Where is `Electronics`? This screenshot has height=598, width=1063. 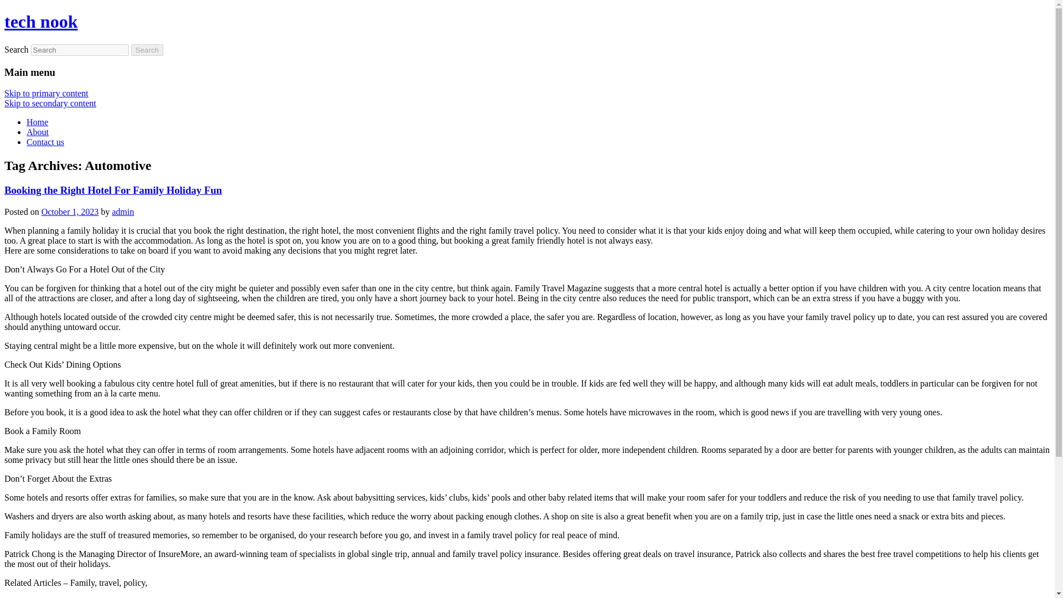 Electronics is located at coordinates (611, 597).